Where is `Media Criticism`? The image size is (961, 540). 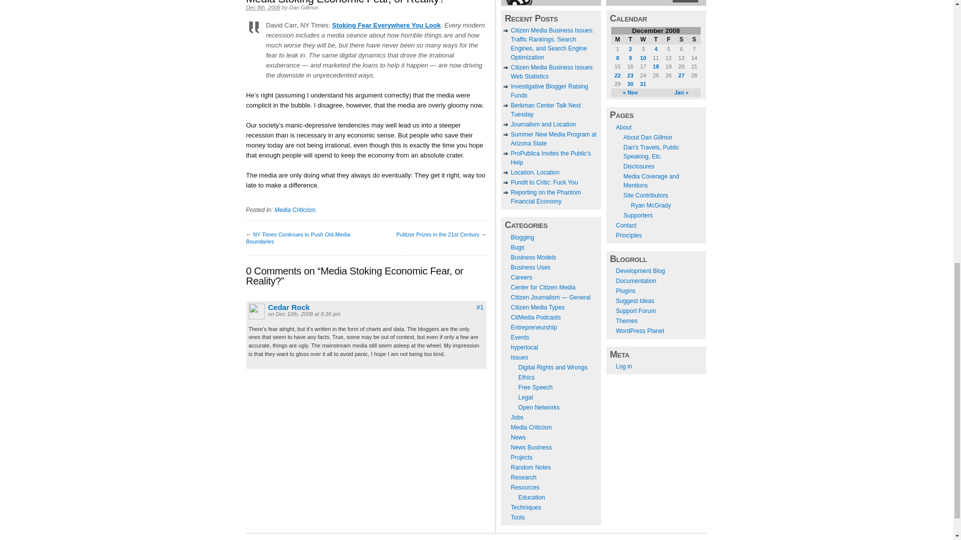 Media Criticism is located at coordinates (294, 209).